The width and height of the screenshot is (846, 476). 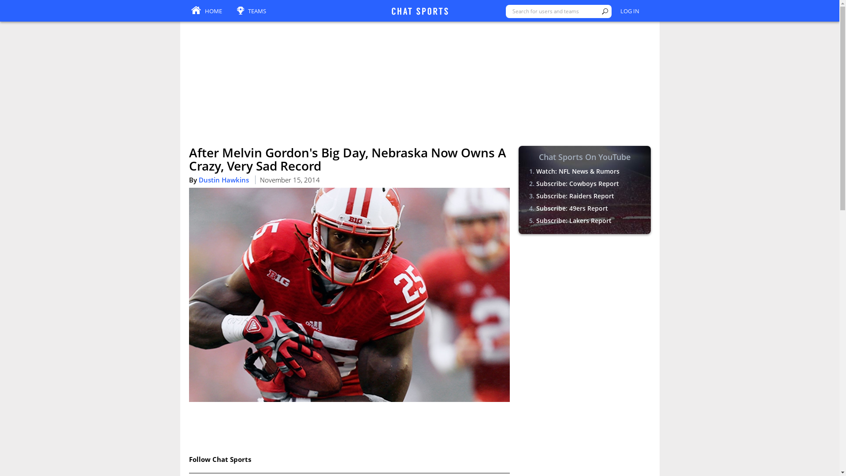 I want to click on TEAMS, so click(x=251, y=11).